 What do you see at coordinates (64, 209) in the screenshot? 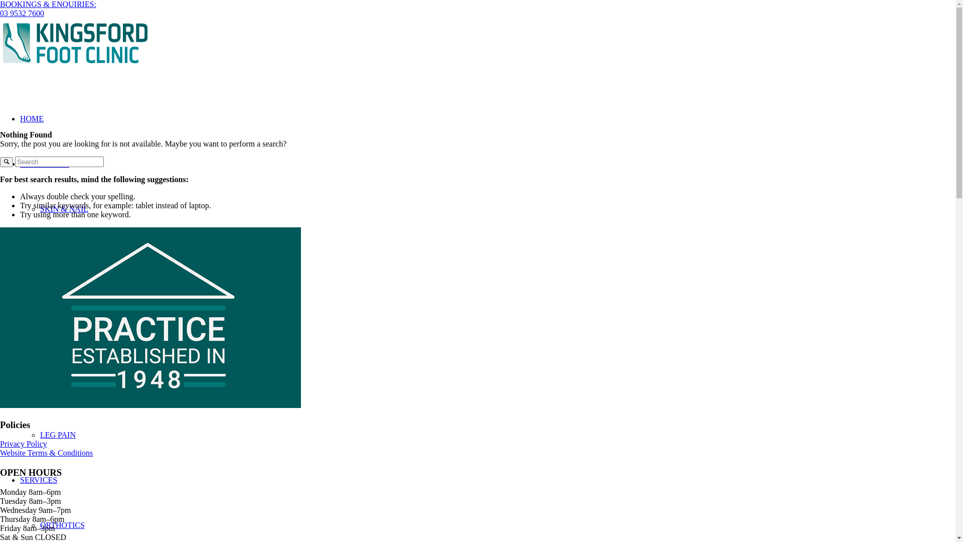
I see `SKIN & NAIL` at bounding box center [64, 209].